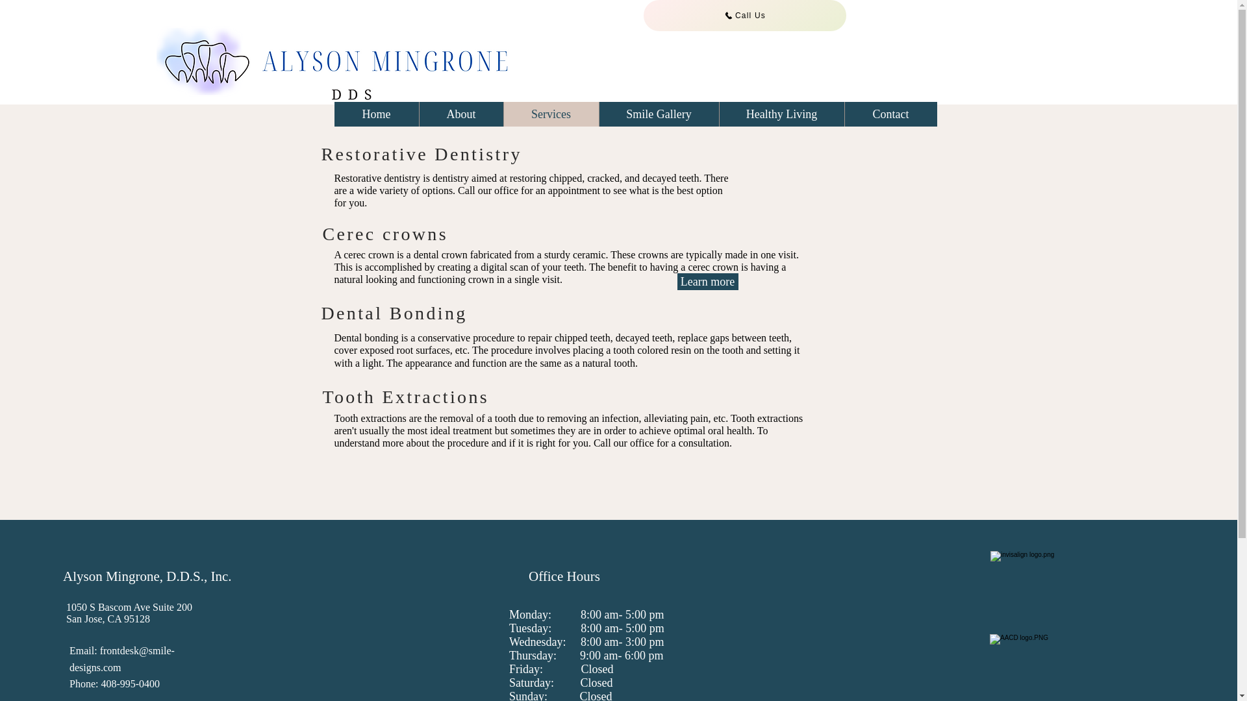 The image size is (1247, 701). Describe the element at coordinates (781, 114) in the screenshot. I see `Healthy Living` at that location.